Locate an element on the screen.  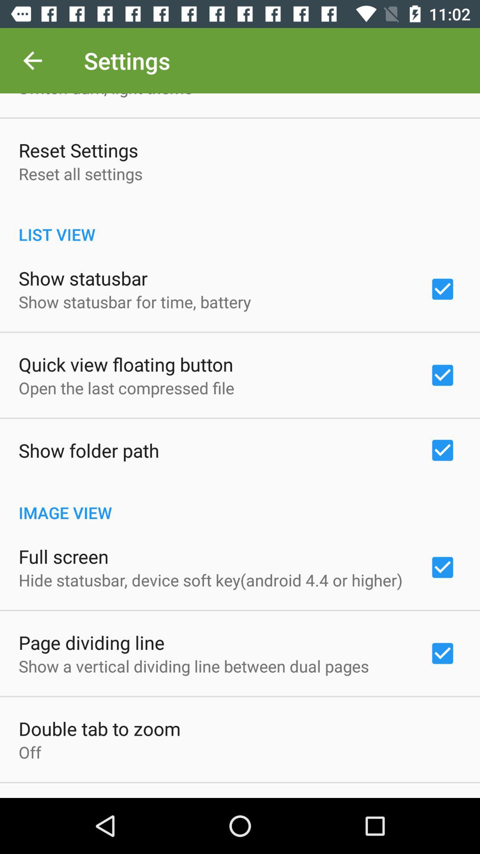
go back is located at coordinates (33, 60).